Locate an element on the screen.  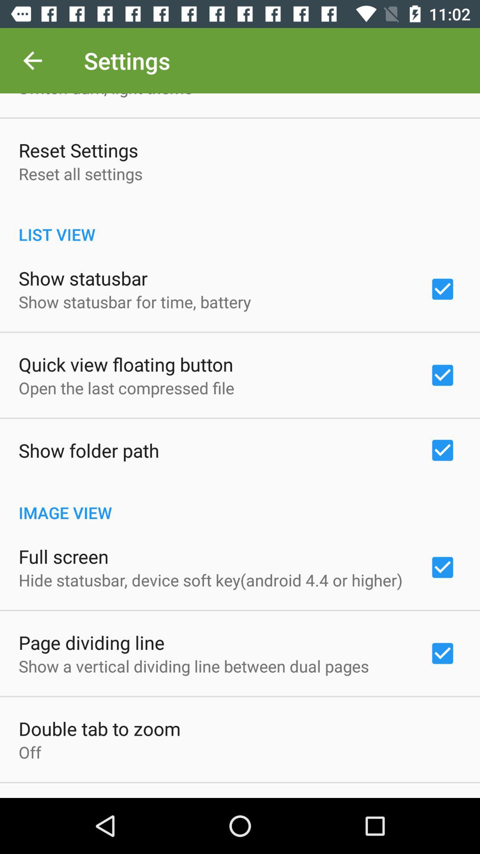
go back is located at coordinates (33, 60).